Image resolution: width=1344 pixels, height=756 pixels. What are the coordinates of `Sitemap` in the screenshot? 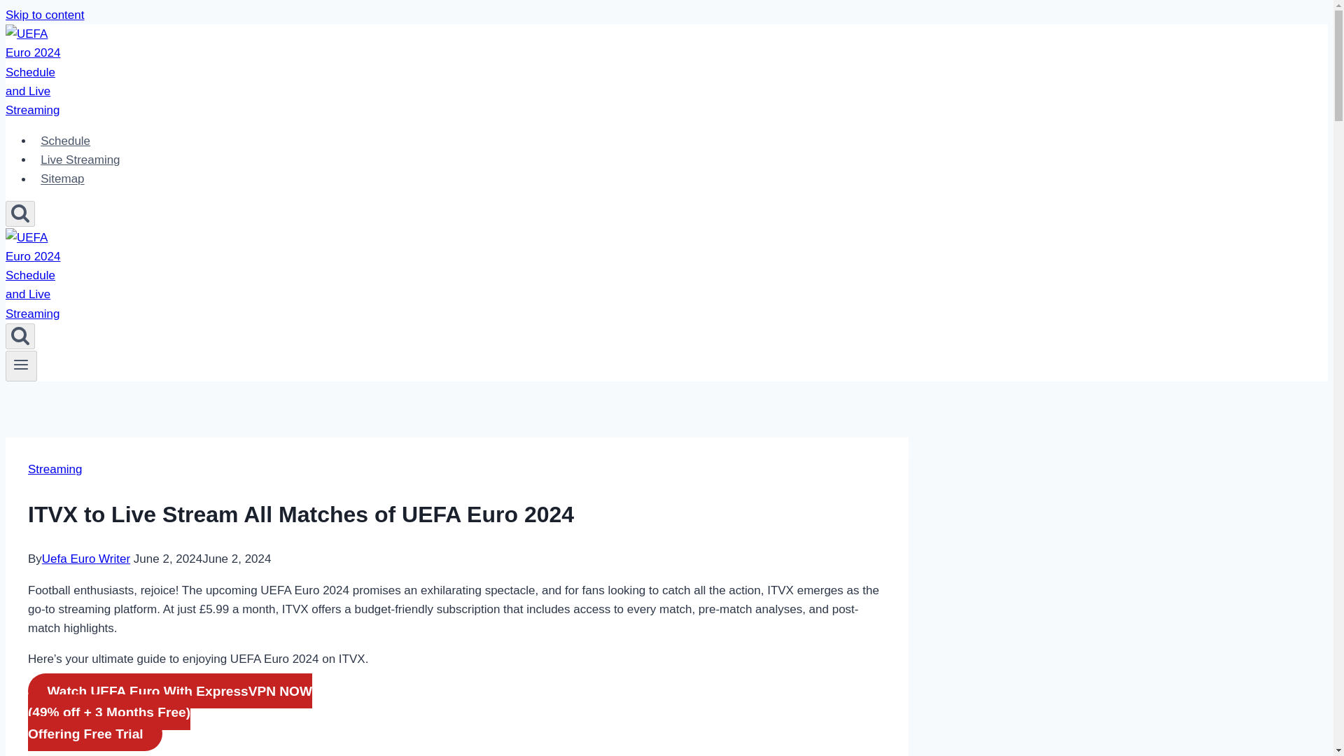 It's located at (62, 179).